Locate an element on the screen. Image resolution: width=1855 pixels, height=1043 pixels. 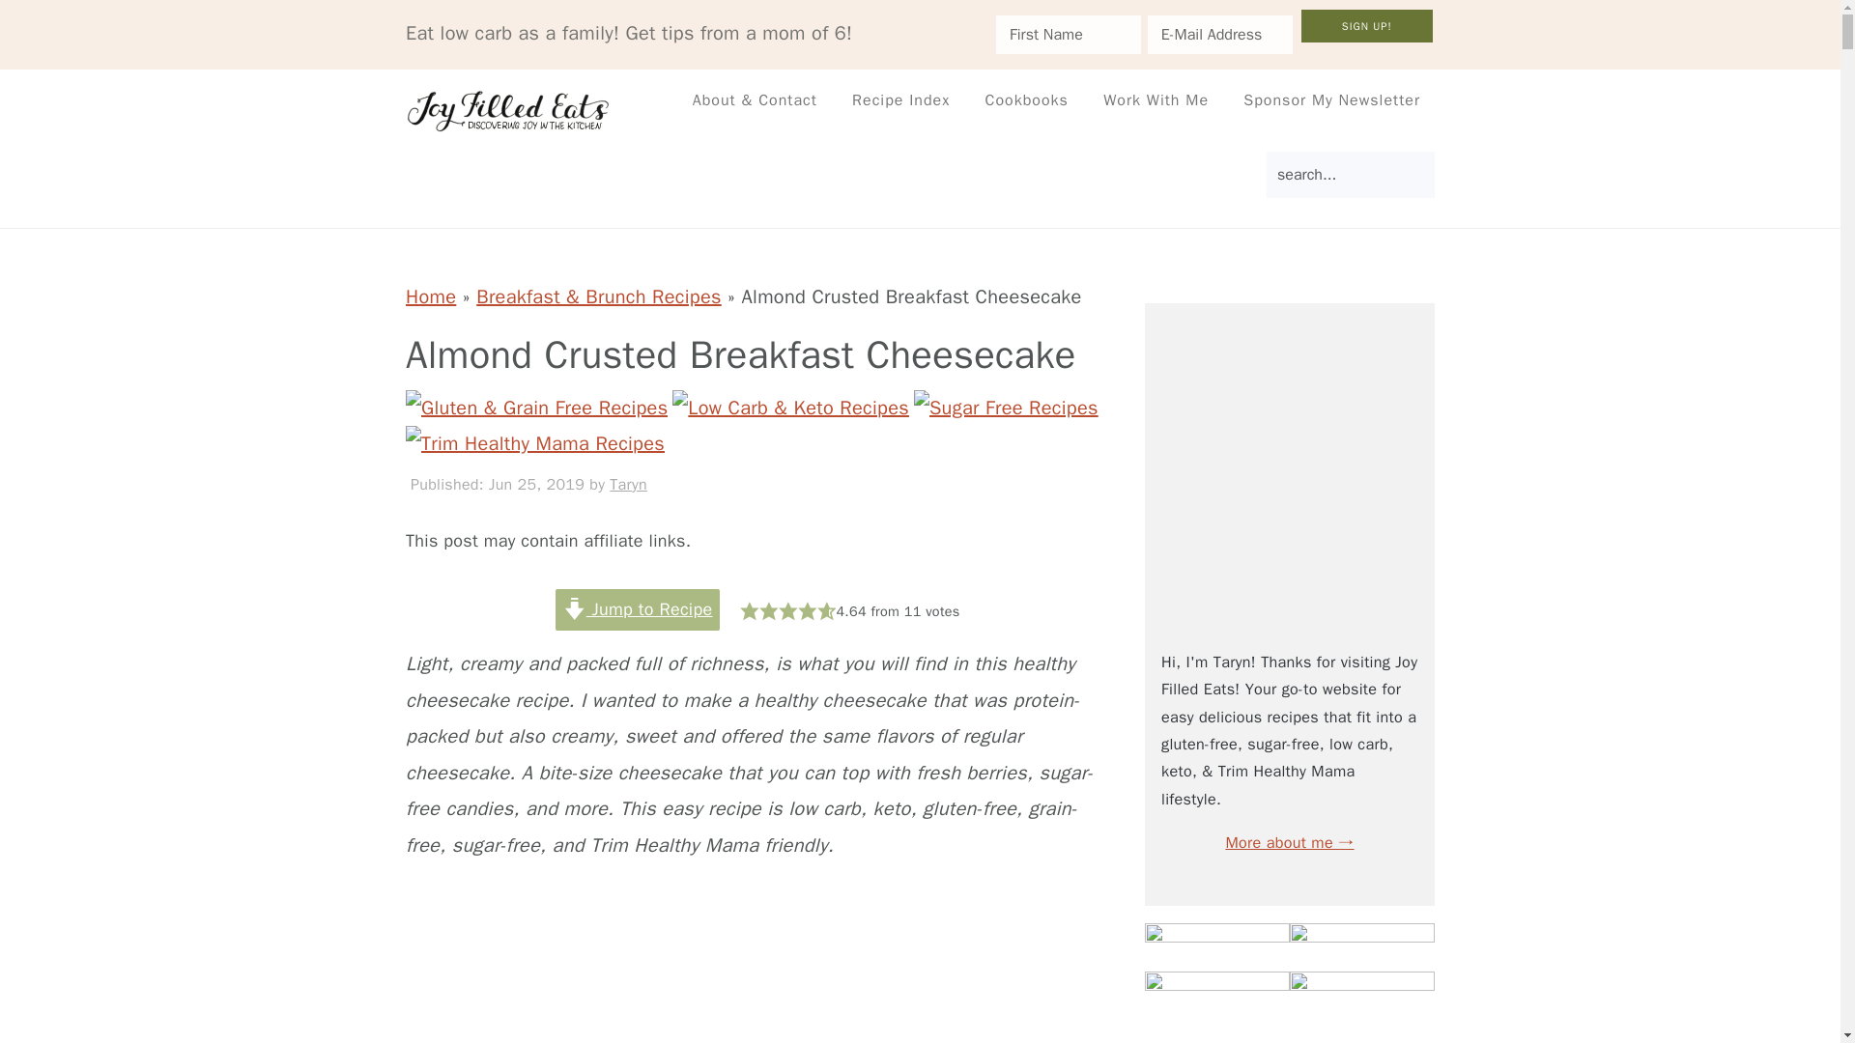
Joy Filled Eats is located at coordinates (510, 123).